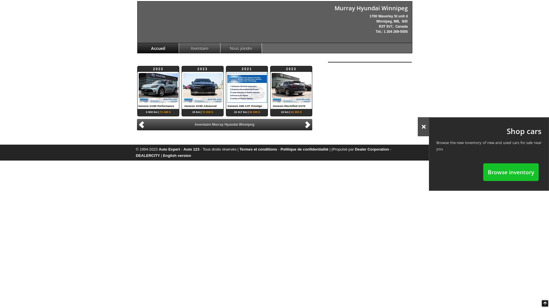  Describe the element at coordinates (192, 149) in the screenshot. I see `Auto 123` at that location.